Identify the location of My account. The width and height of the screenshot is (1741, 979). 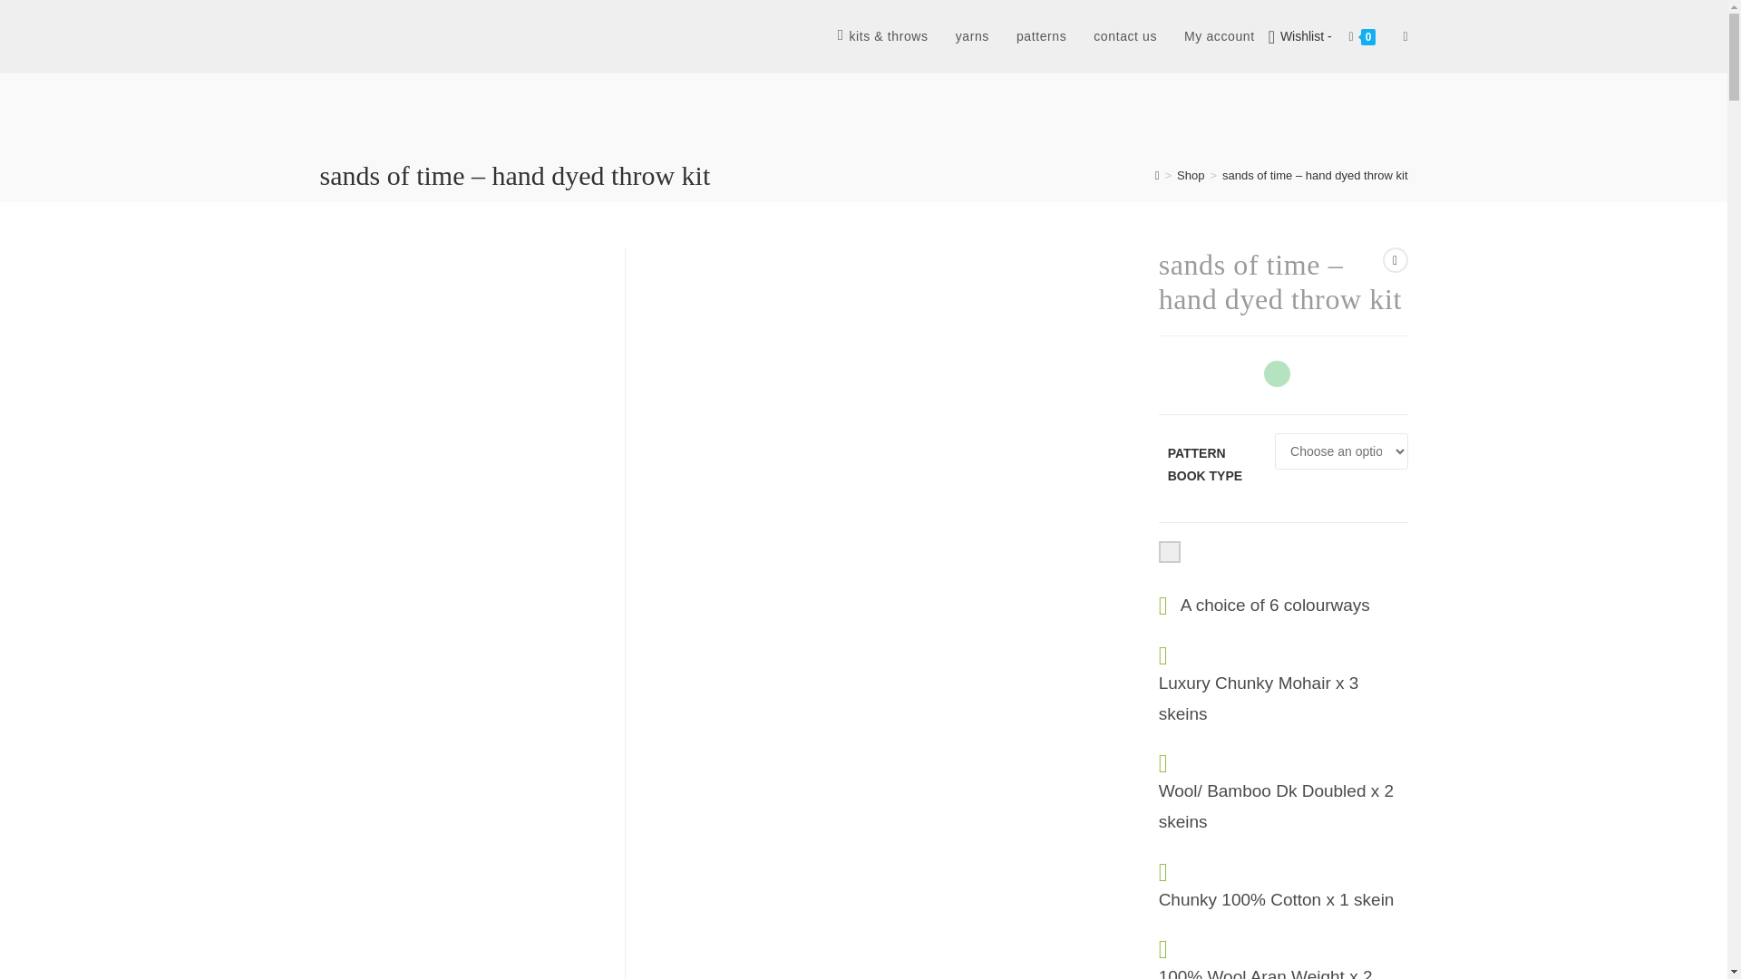
(1219, 36).